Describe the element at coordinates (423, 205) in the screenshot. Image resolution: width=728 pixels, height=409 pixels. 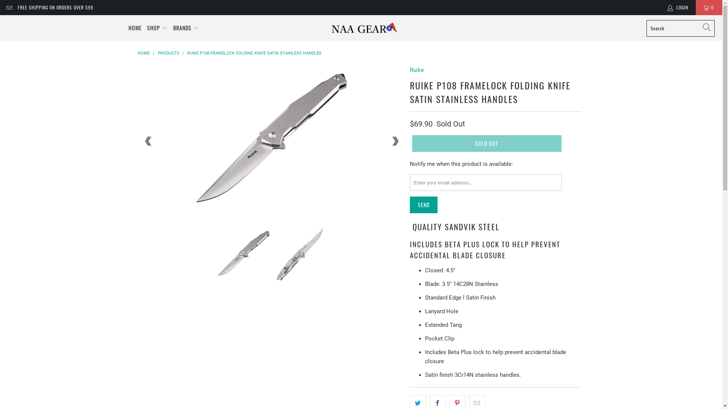
I see `Send` at that location.